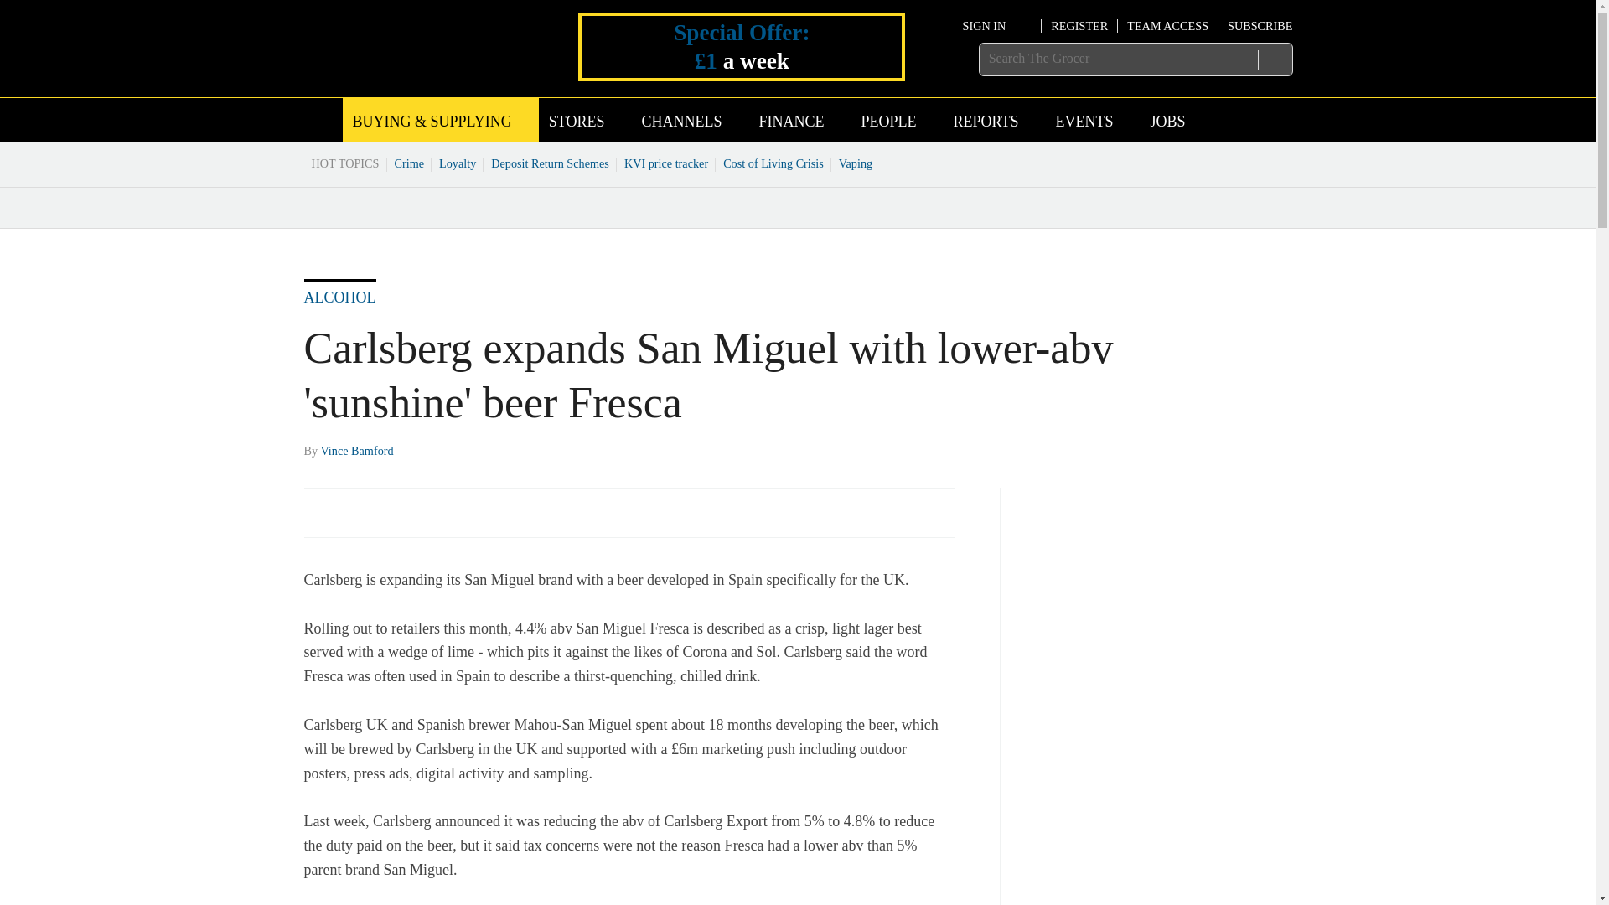  What do you see at coordinates (427, 511) in the screenshot?
I see `Email this article` at bounding box center [427, 511].